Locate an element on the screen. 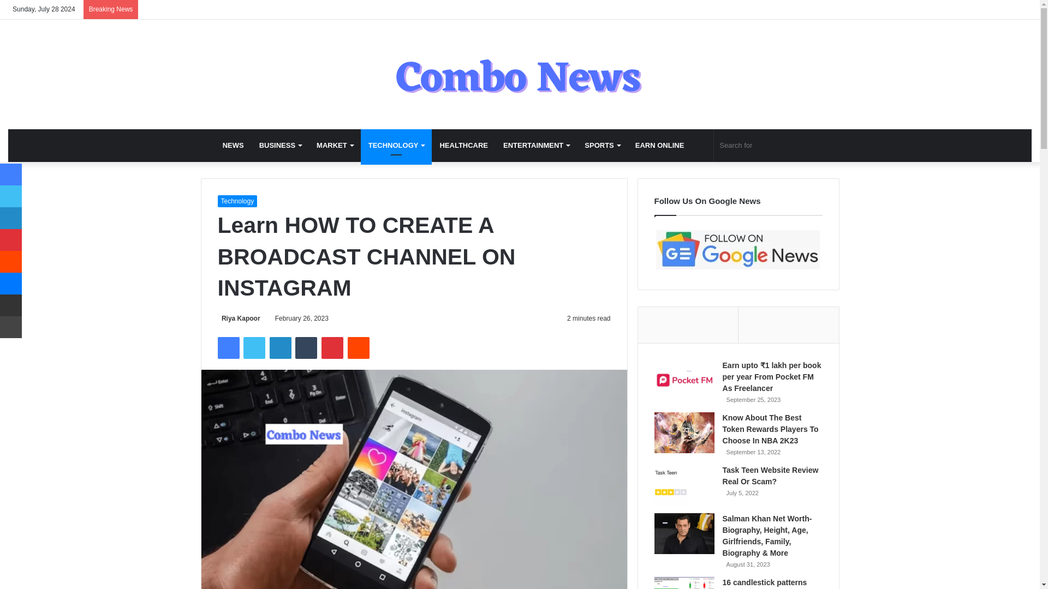 Image resolution: width=1048 pixels, height=589 pixels. Search for is located at coordinates (769, 145).